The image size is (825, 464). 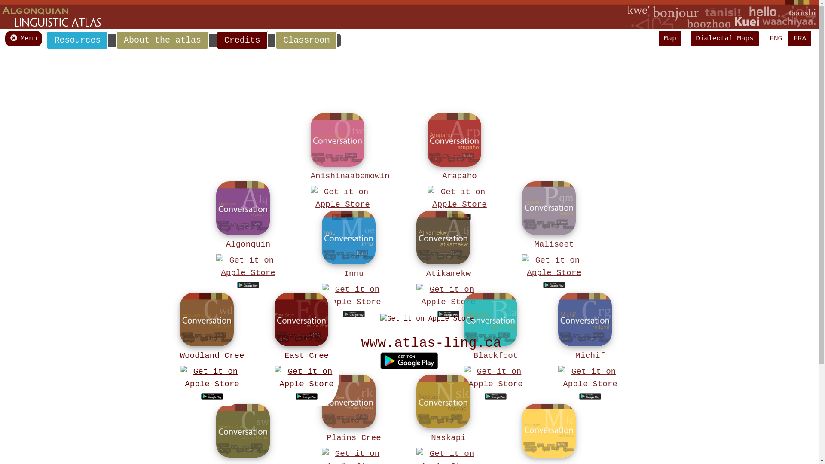 What do you see at coordinates (306, 40) in the screenshot?
I see `Classroom` at bounding box center [306, 40].